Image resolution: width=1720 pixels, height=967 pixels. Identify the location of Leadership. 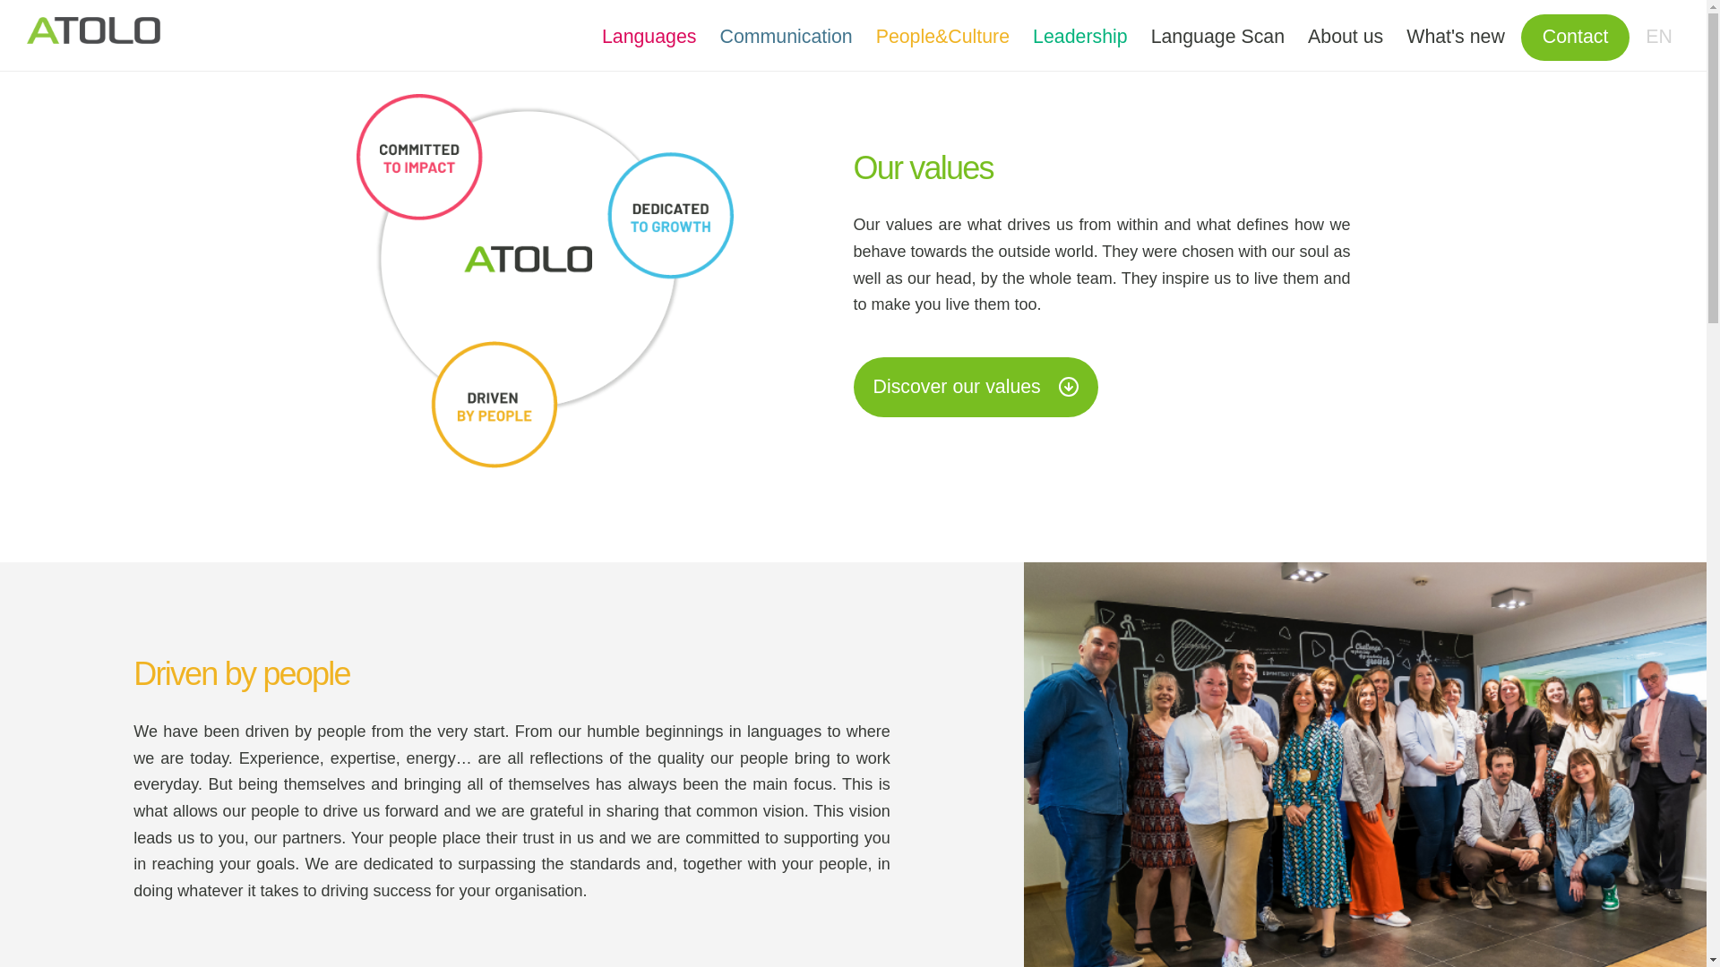
(1080, 38).